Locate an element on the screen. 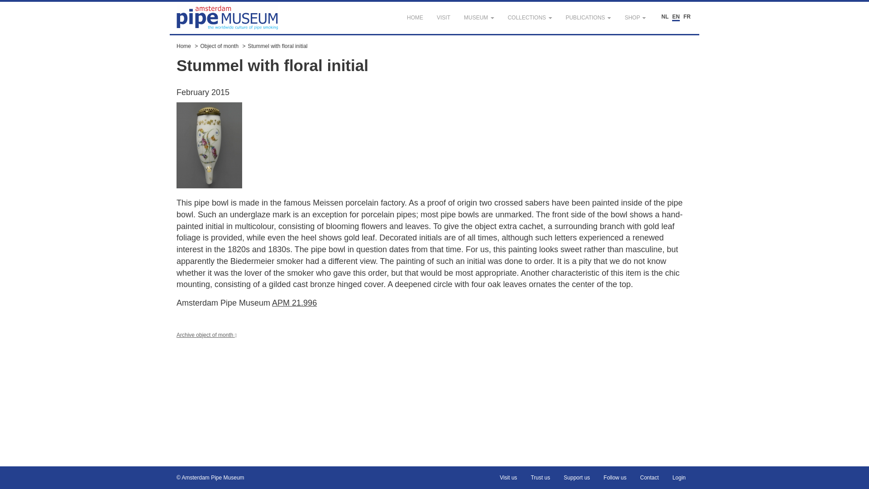 This screenshot has width=869, height=489. HOME is located at coordinates (415, 18).